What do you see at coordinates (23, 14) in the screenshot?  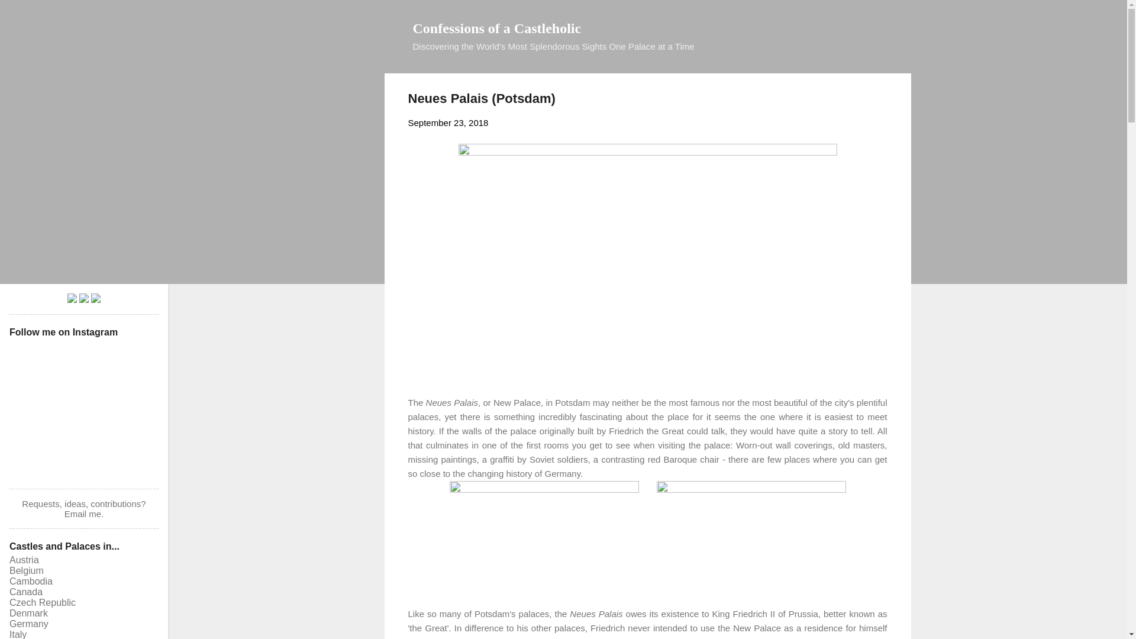 I see `Search` at bounding box center [23, 14].